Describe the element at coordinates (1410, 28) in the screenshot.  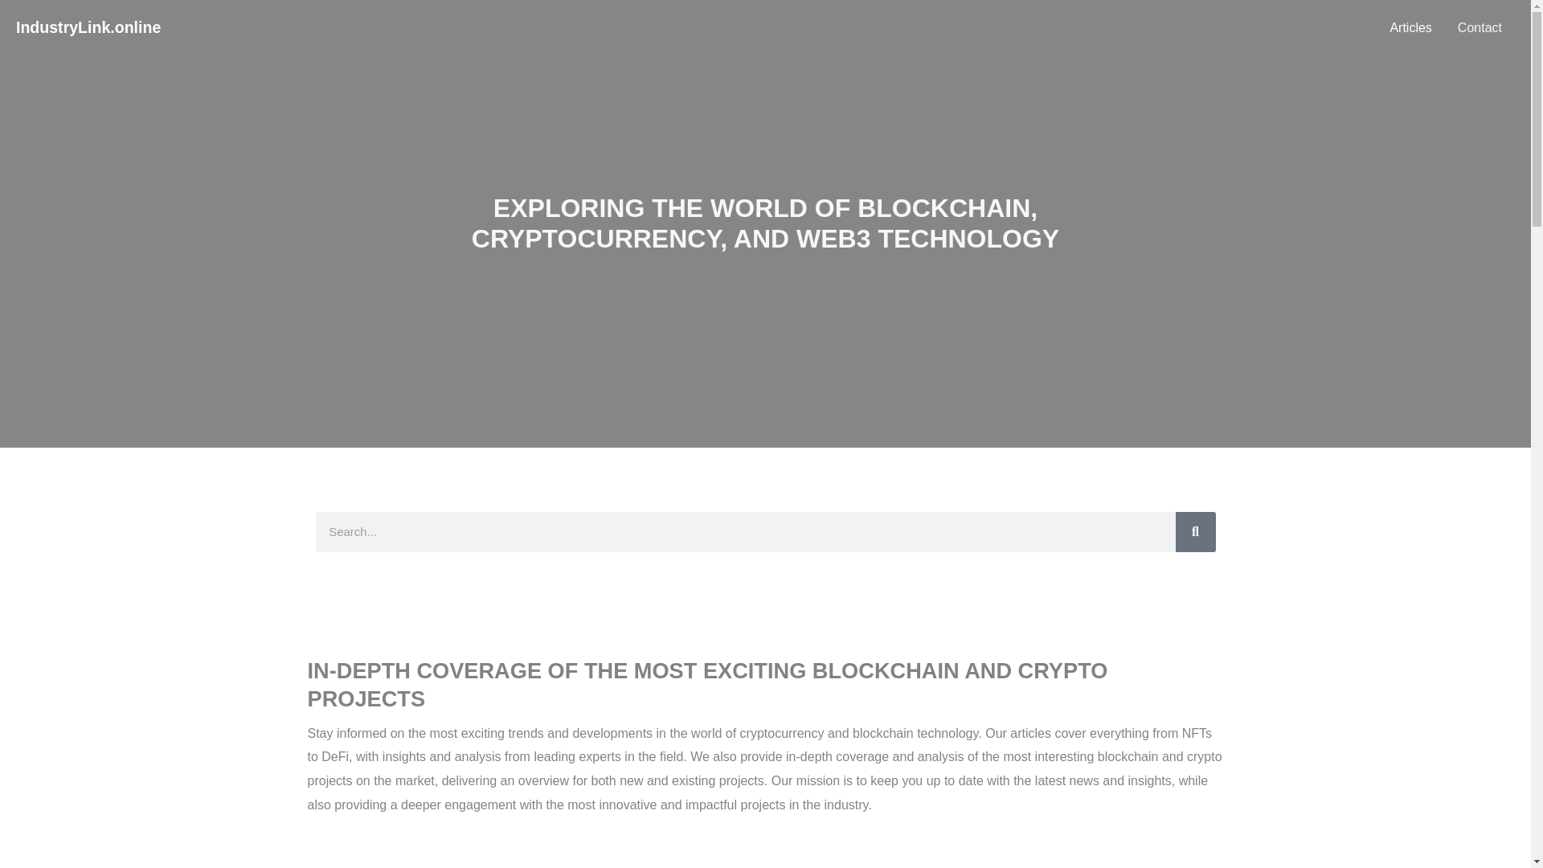
I see `Articles` at that location.